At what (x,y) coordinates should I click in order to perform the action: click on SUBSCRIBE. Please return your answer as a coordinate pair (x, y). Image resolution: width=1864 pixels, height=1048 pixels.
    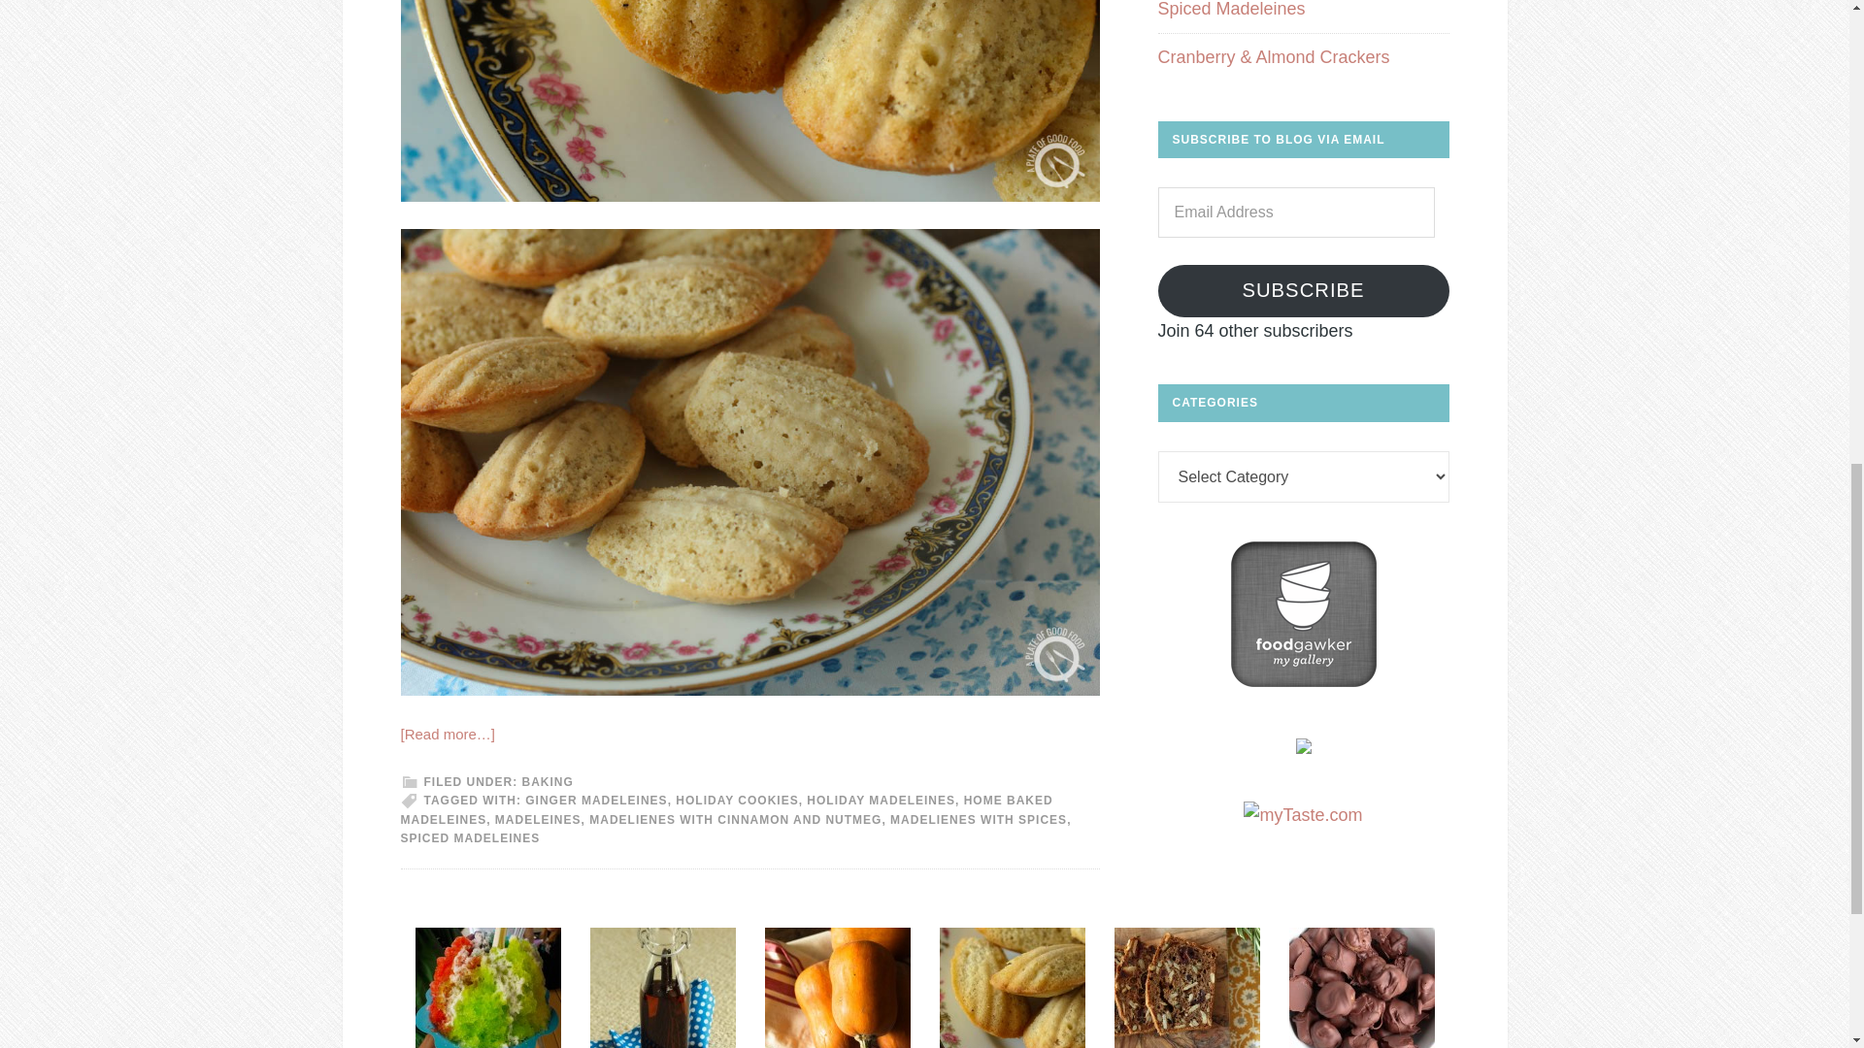
    Looking at the image, I should click on (1303, 291).